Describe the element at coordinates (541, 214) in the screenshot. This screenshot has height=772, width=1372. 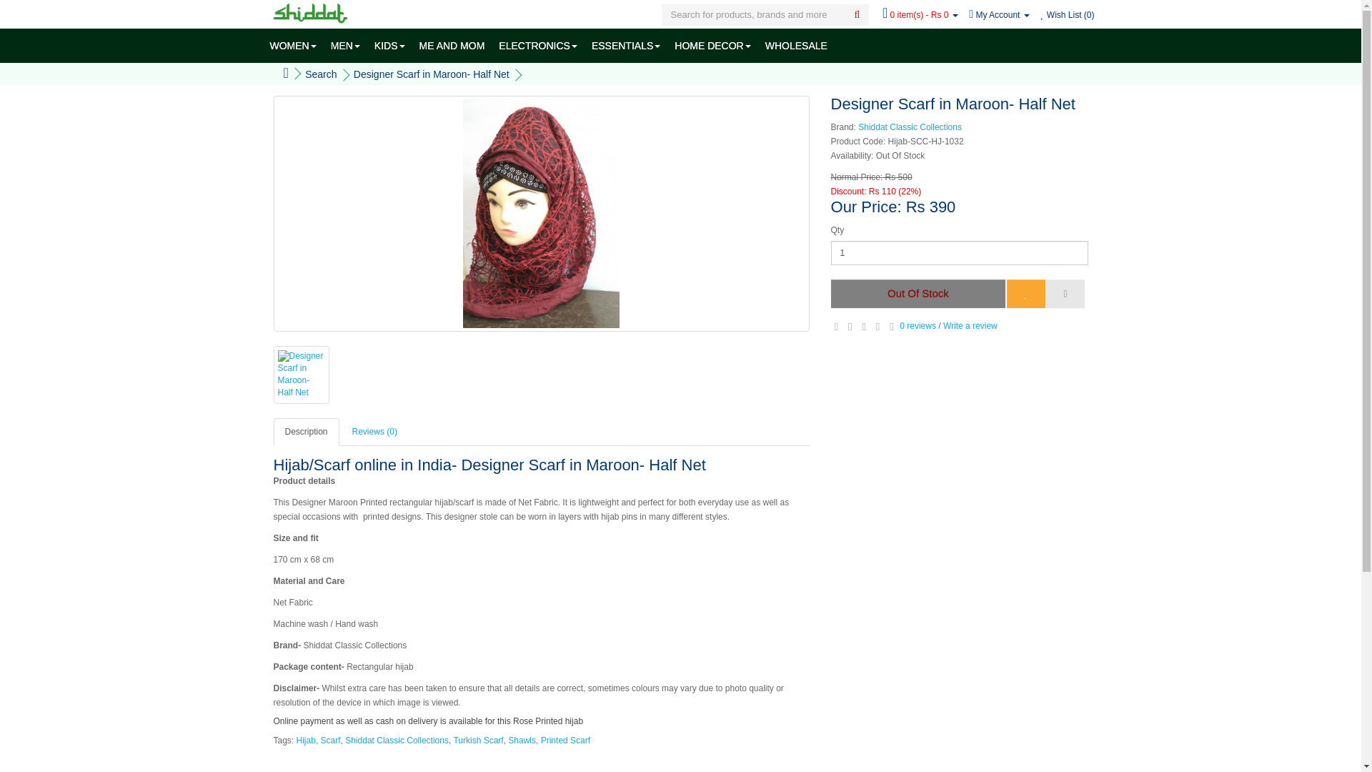
I see `Designer Scarf in Maroon- Half Net` at that location.